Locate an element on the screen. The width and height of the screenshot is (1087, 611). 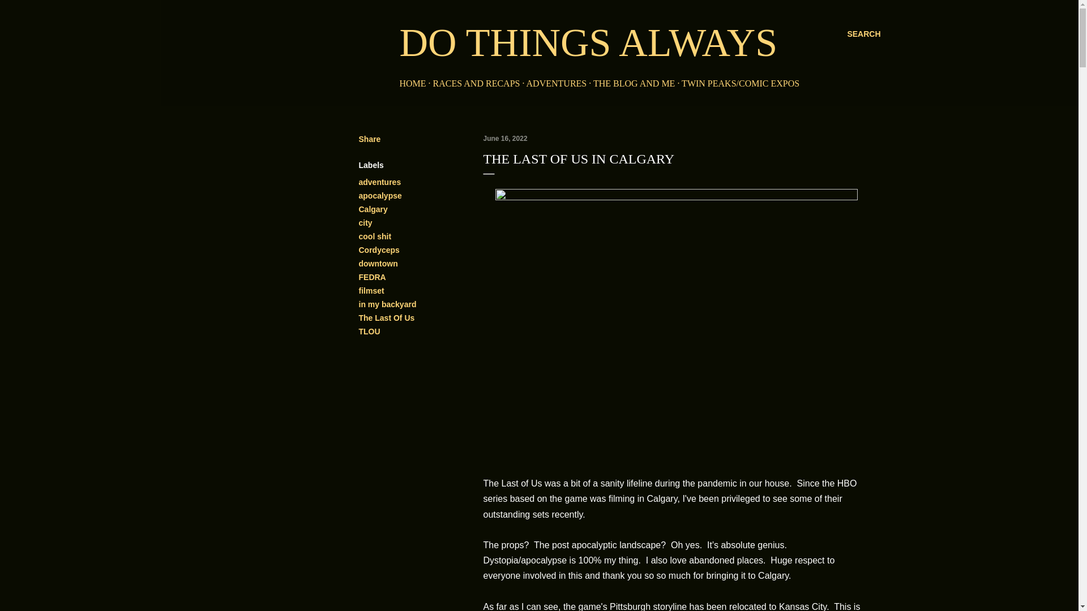
Cordyceps is located at coordinates (379, 250).